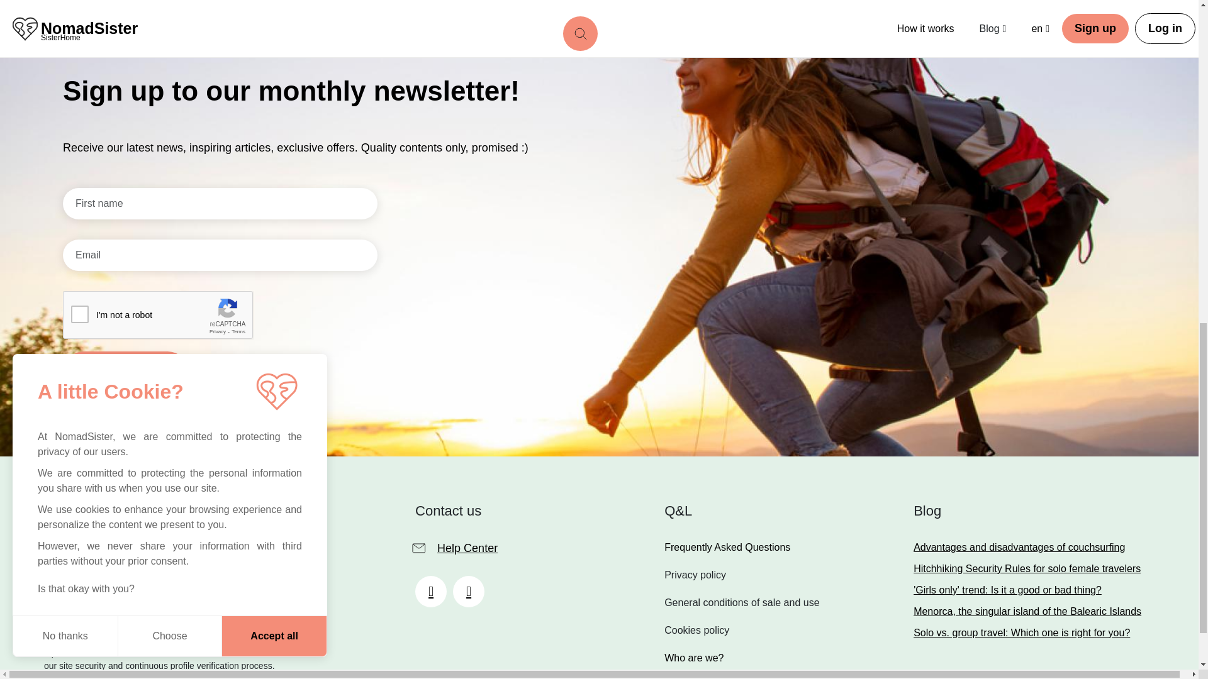  I want to click on Solo vs. group travel: Which one is right for you?, so click(1027, 590).